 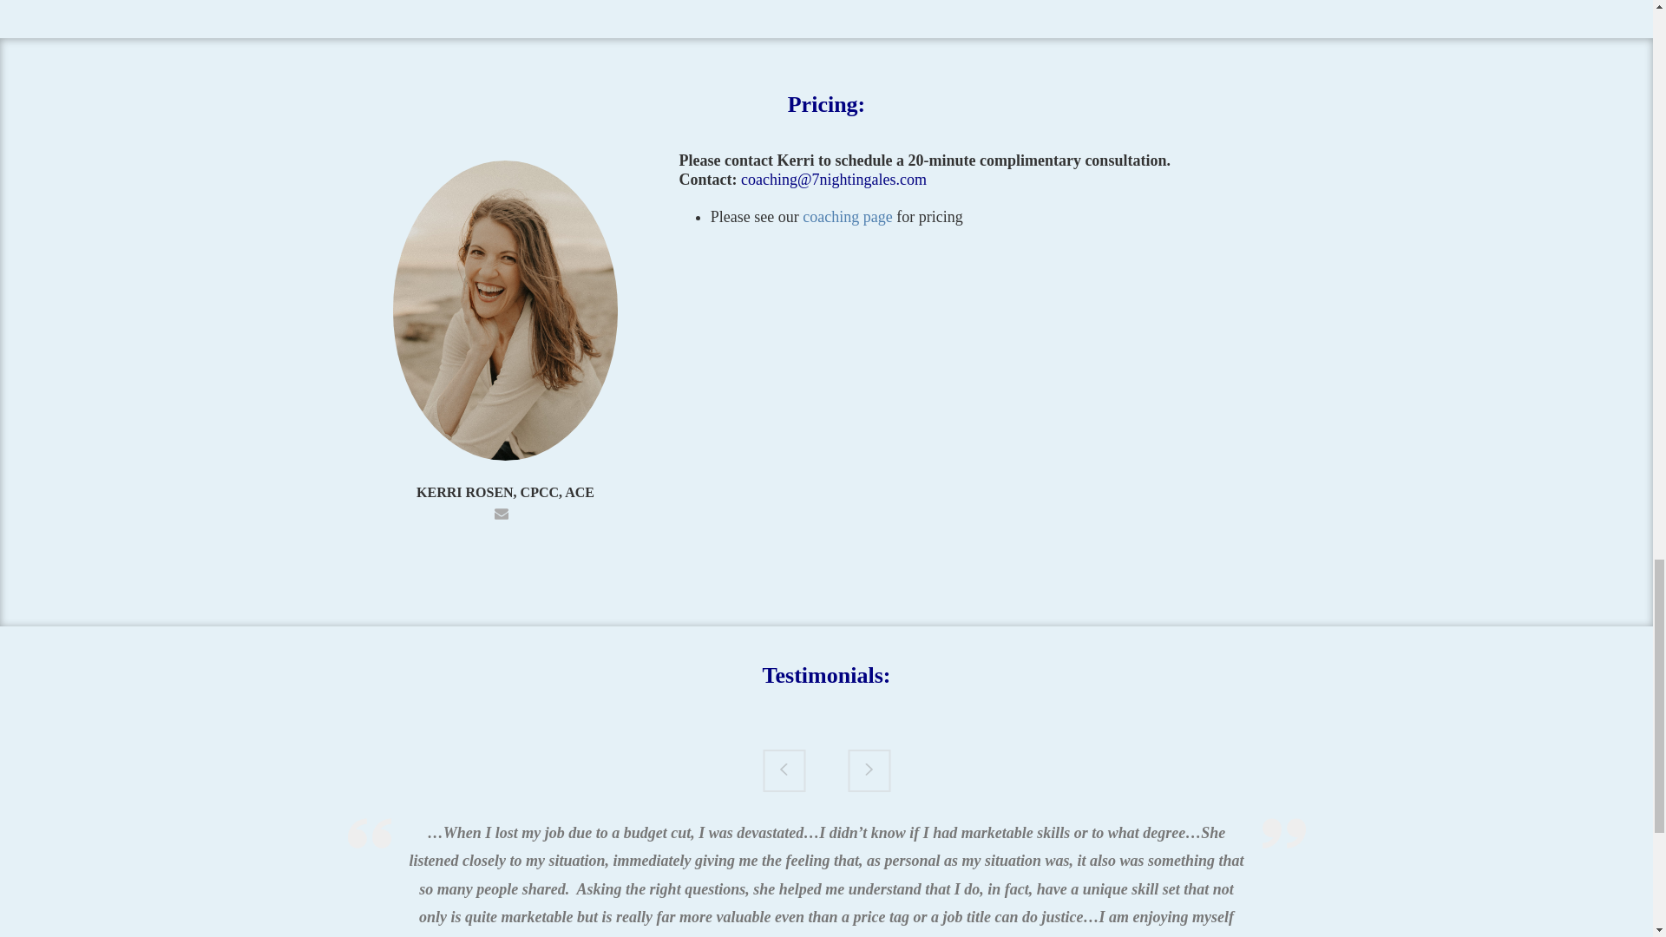 What do you see at coordinates (505, 310) in the screenshot?
I see `Kerri Rosen, CPCC, ACE` at bounding box center [505, 310].